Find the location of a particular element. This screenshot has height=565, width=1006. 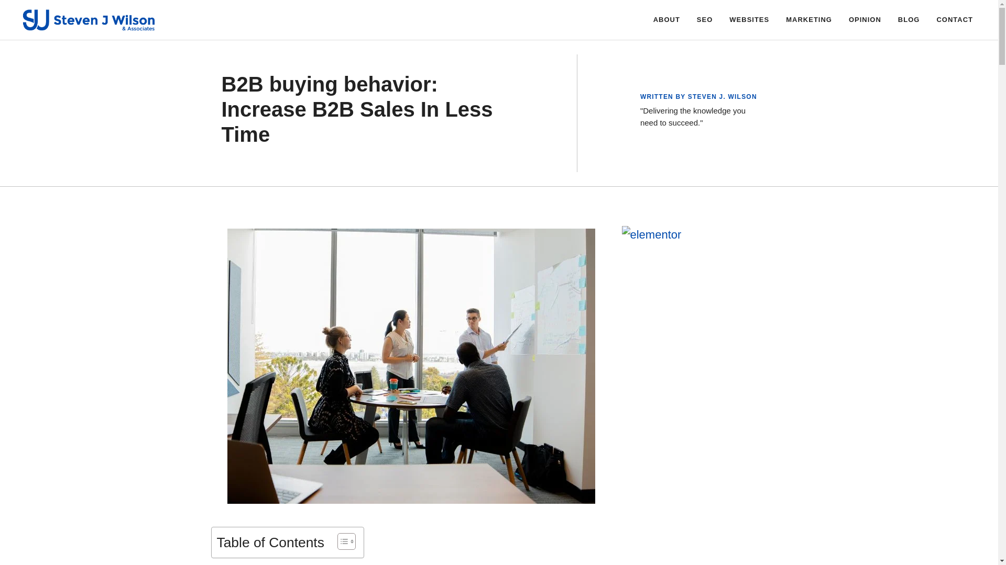

BLOG is located at coordinates (909, 20).